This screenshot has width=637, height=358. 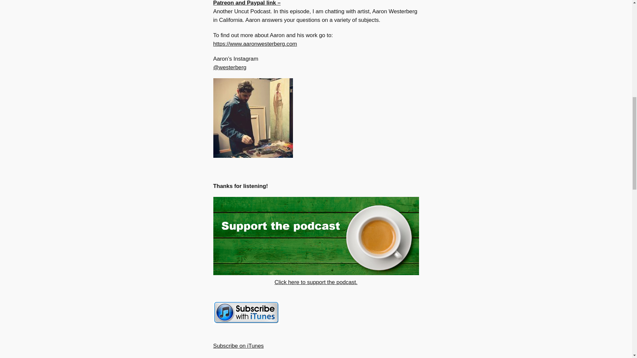 What do you see at coordinates (347, 286) in the screenshot?
I see `Click here to support the podcast.` at bounding box center [347, 286].